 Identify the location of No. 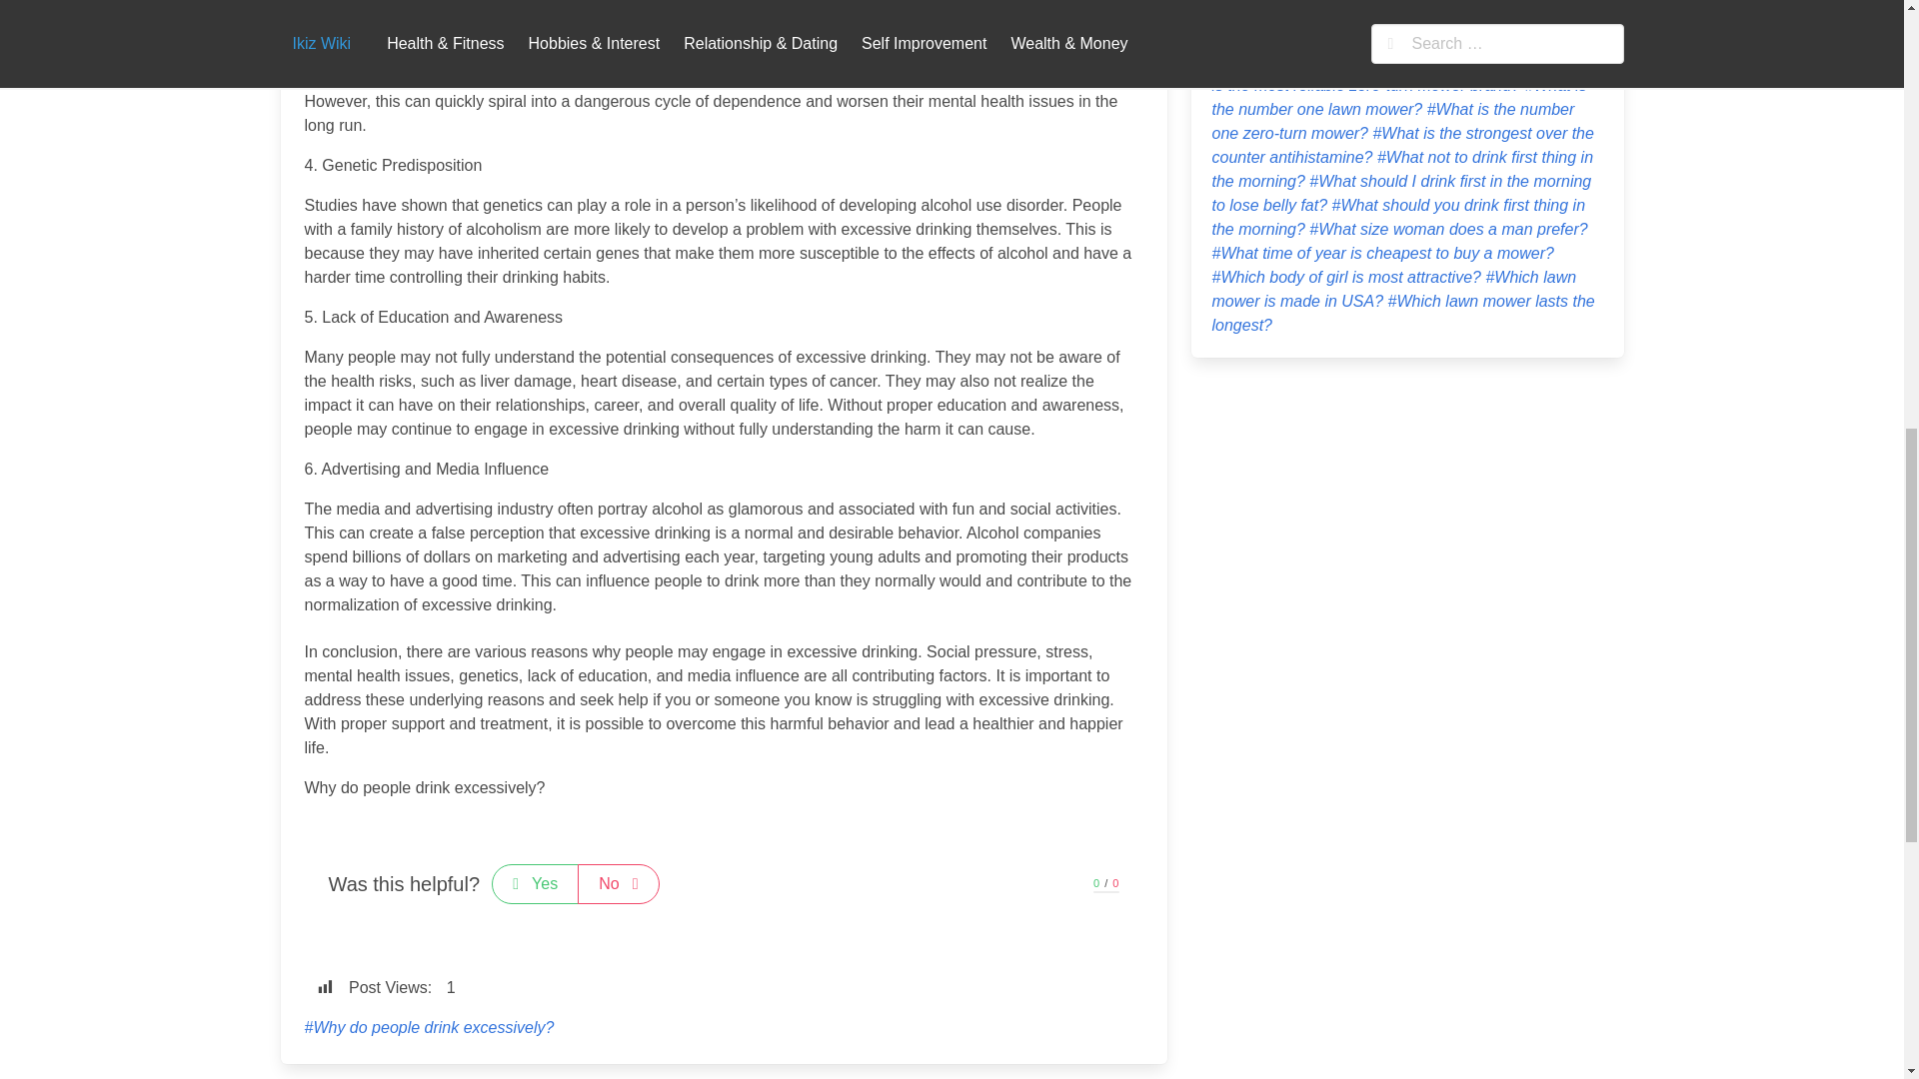
(618, 884).